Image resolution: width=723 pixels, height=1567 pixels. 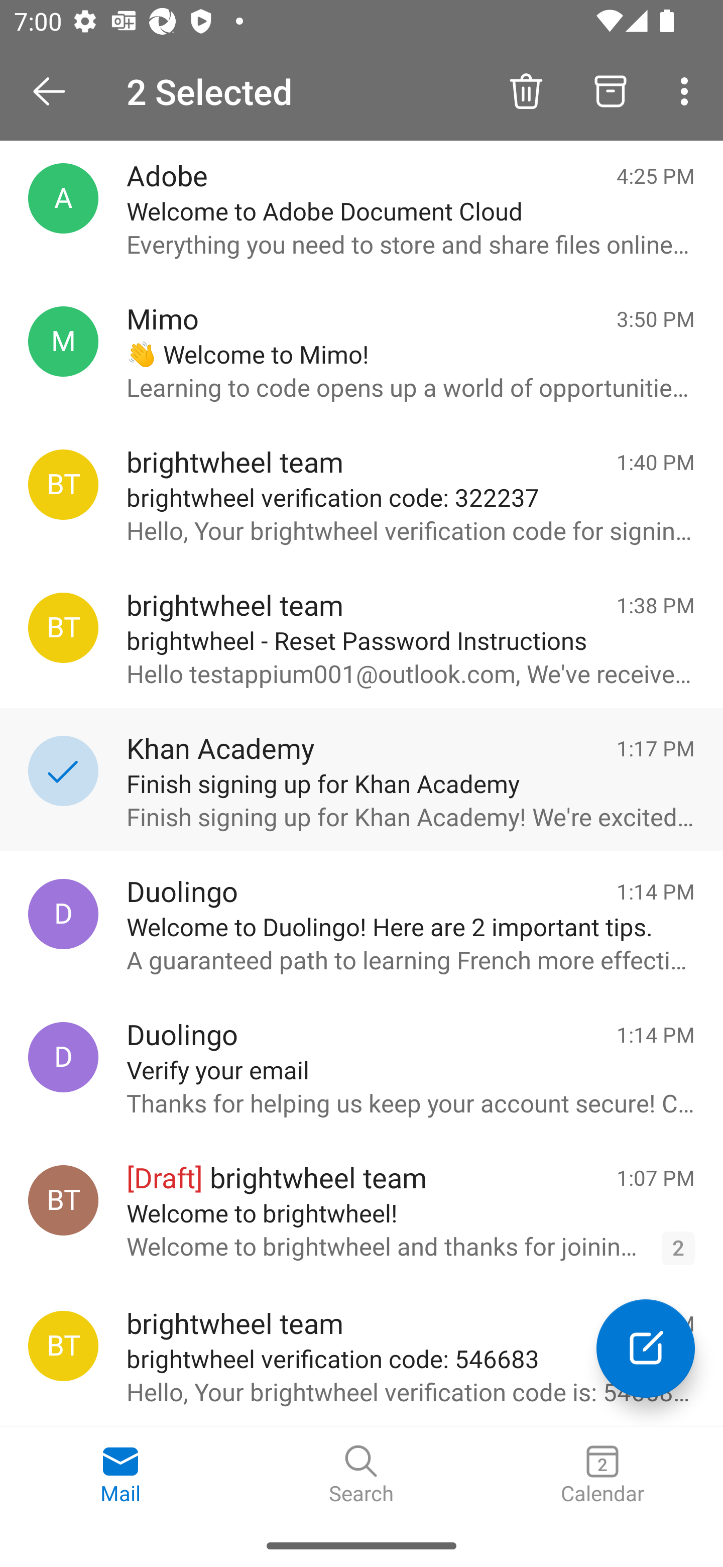 What do you see at coordinates (688, 90) in the screenshot?
I see `More options` at bounding box center [688, 90].